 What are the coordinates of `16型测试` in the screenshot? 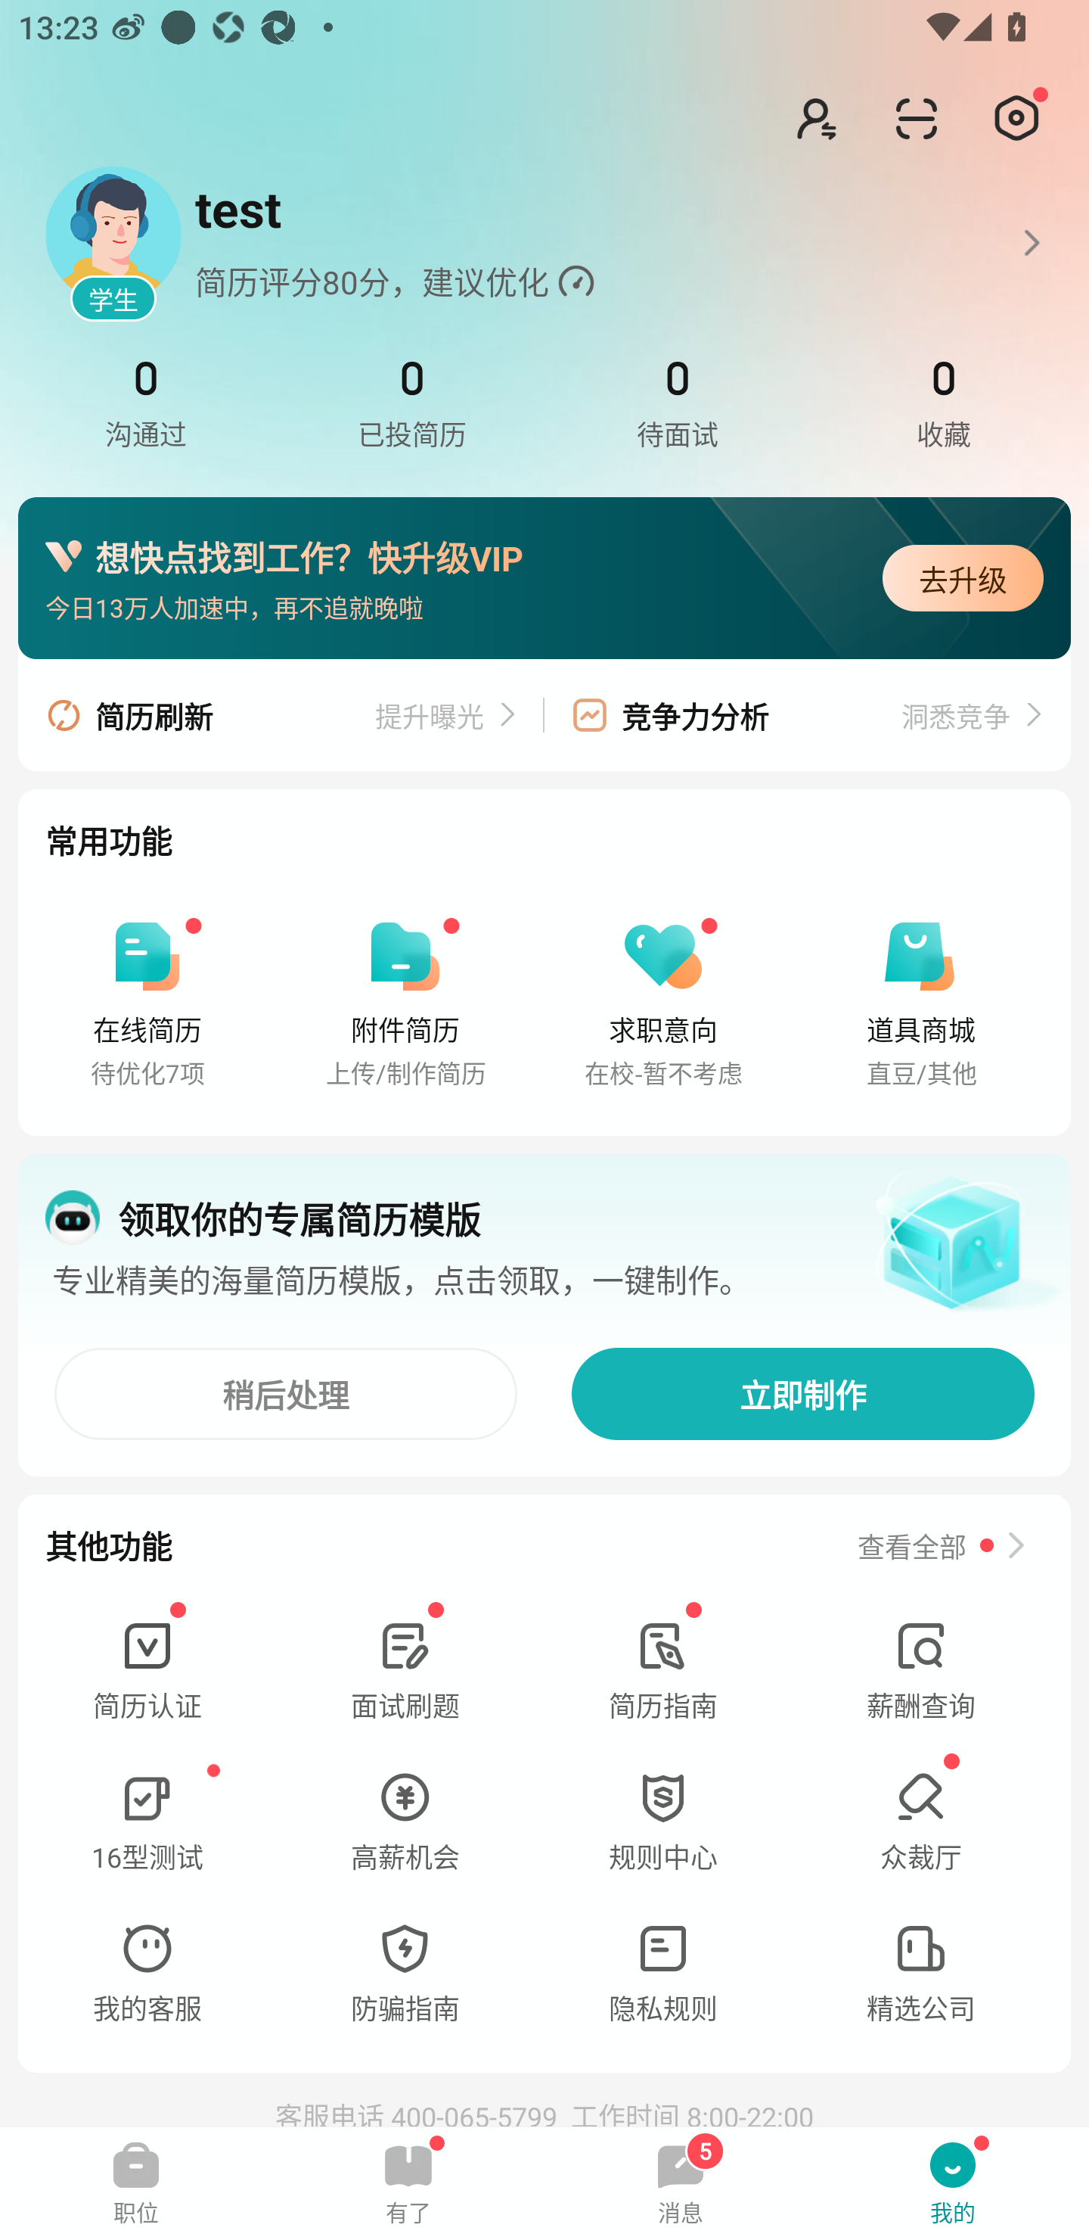 It's located at (147, 1823).